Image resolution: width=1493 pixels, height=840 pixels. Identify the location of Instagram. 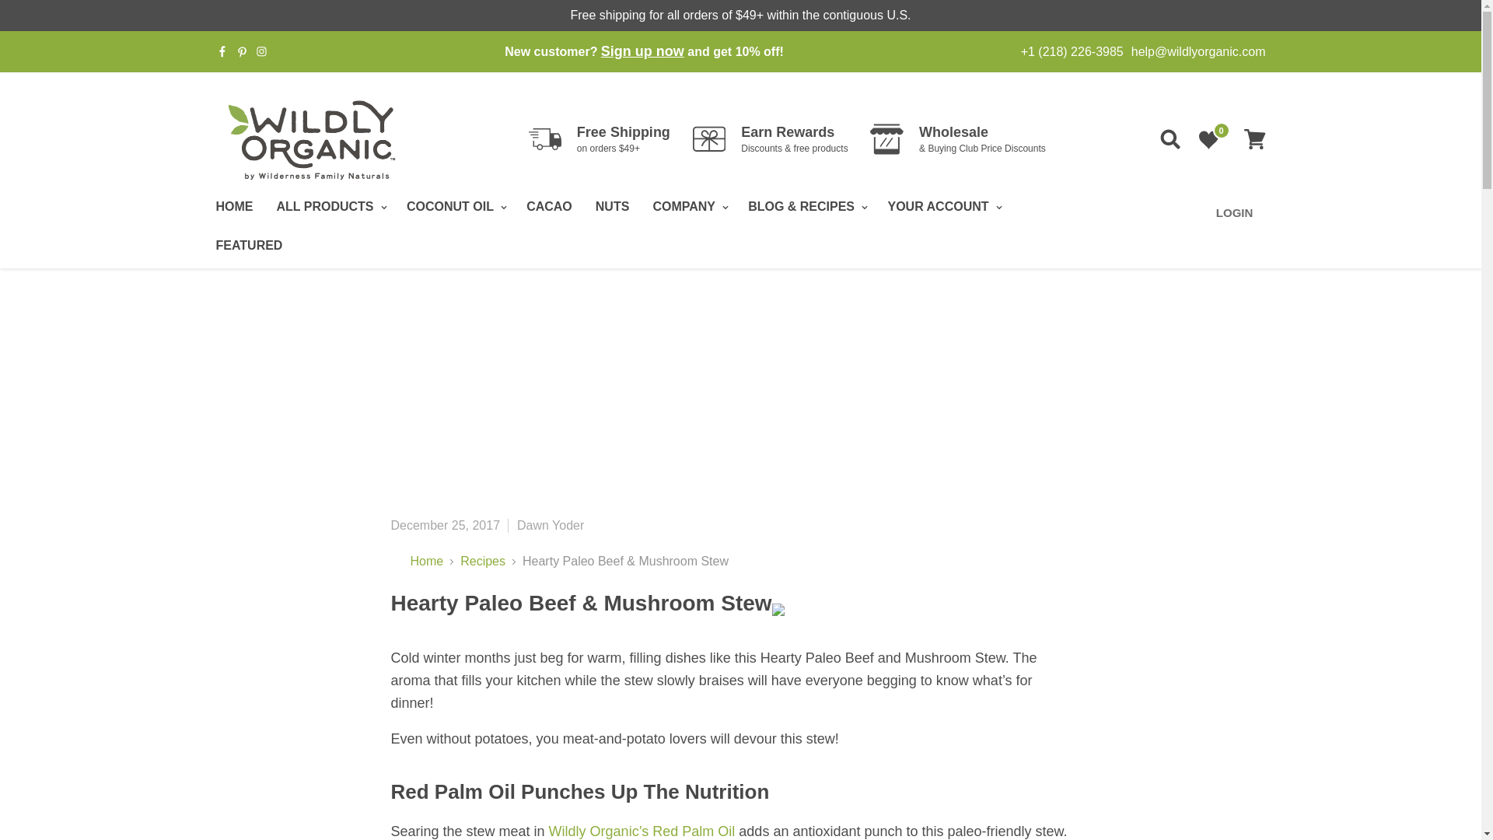
(261, 51).